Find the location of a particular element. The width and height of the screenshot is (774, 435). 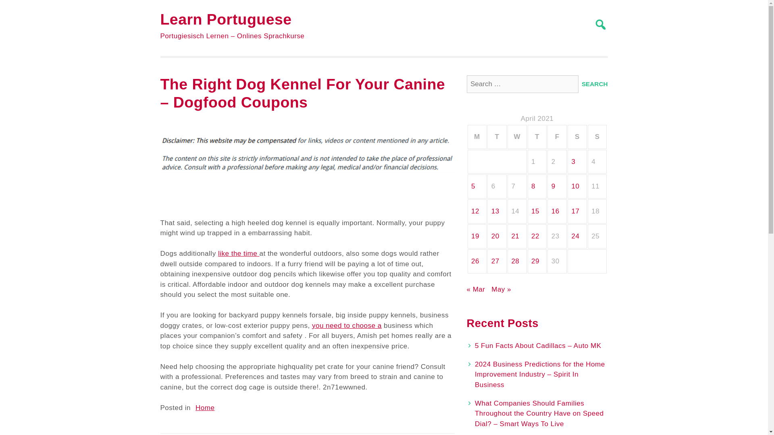

13 is located at coordinates (495, 211).